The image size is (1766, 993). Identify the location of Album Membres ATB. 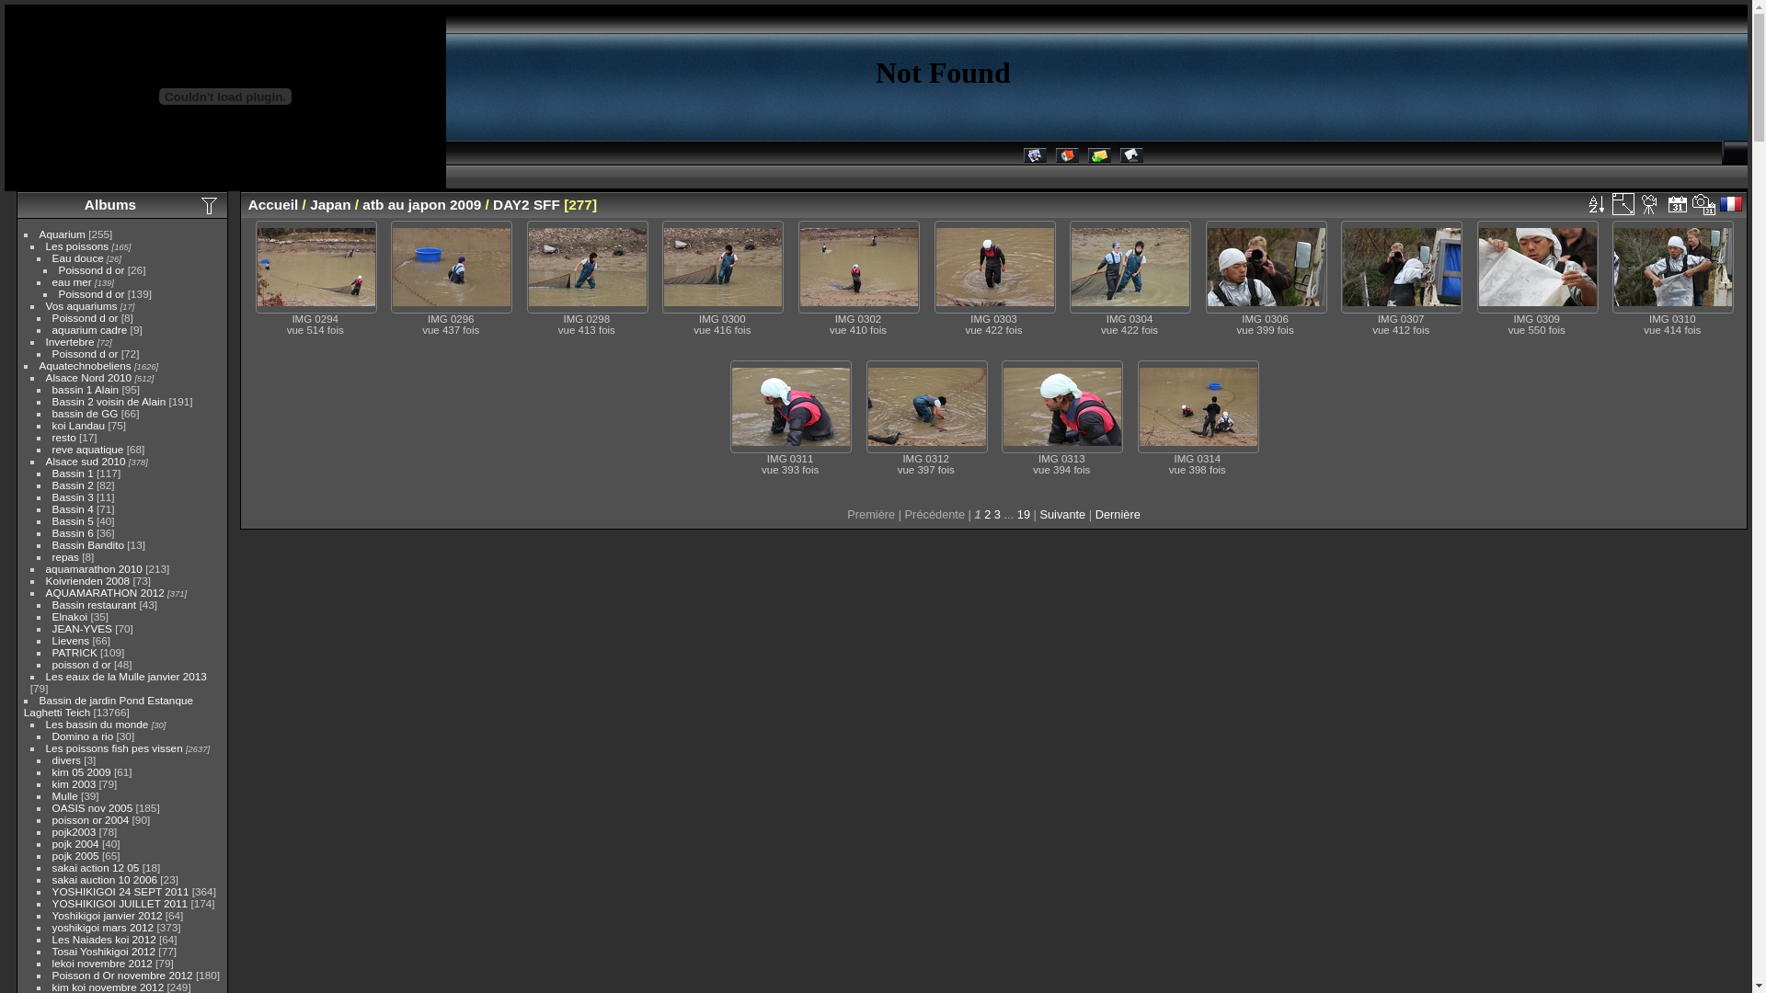
(1034, 158).